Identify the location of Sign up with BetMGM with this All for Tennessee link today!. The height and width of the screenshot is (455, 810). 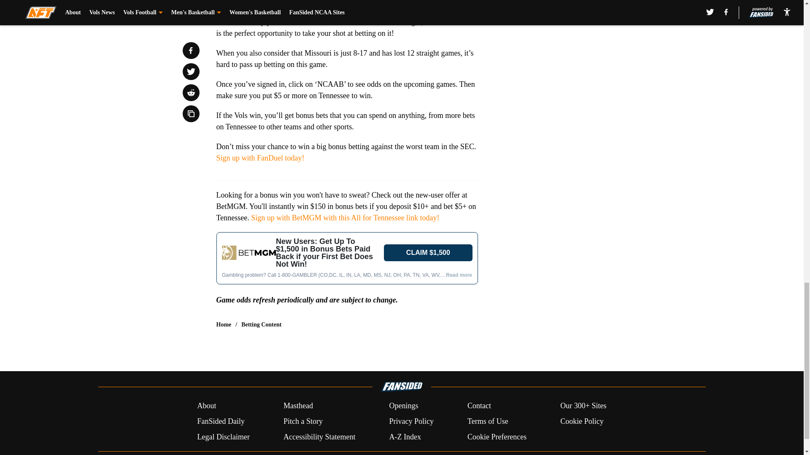
(345, 217).